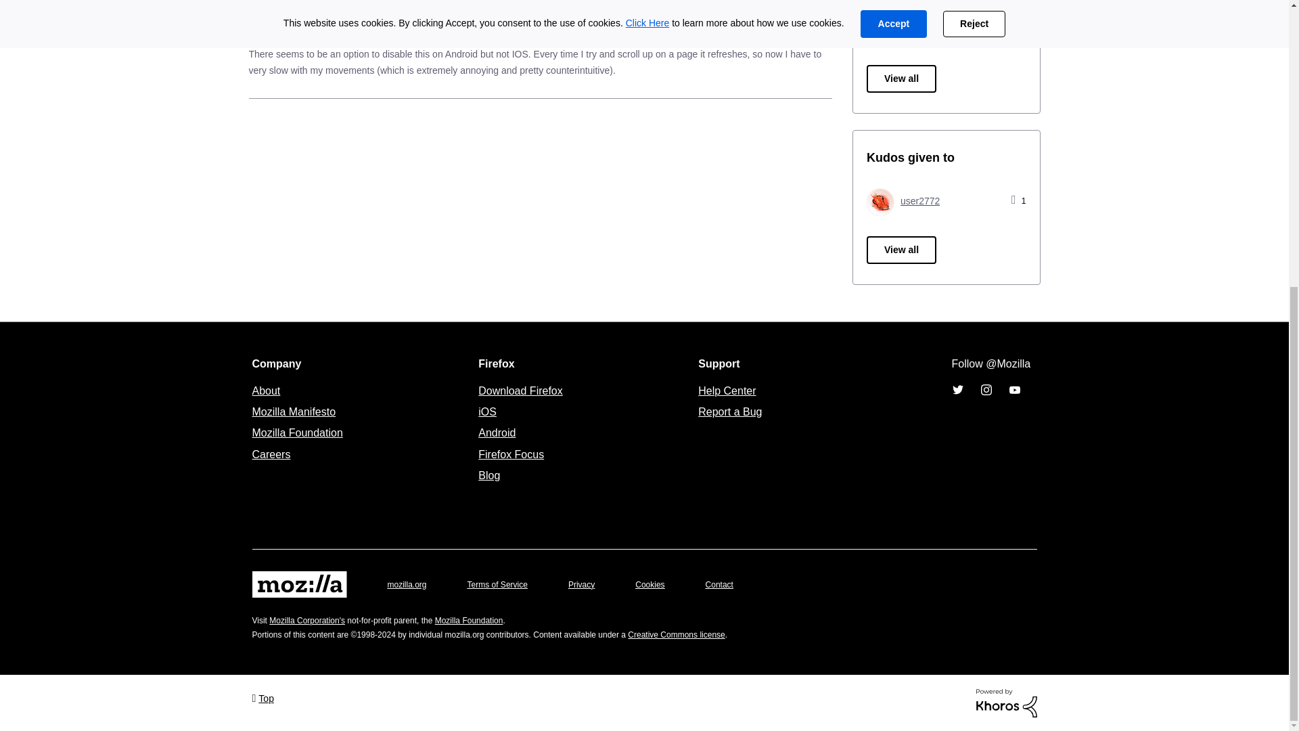 Image resolution: width=1299 pixels, height=731 pixels. Describe the element at coordinates (729, 412) in the screenshot. I see `Report a Bug` at that location.